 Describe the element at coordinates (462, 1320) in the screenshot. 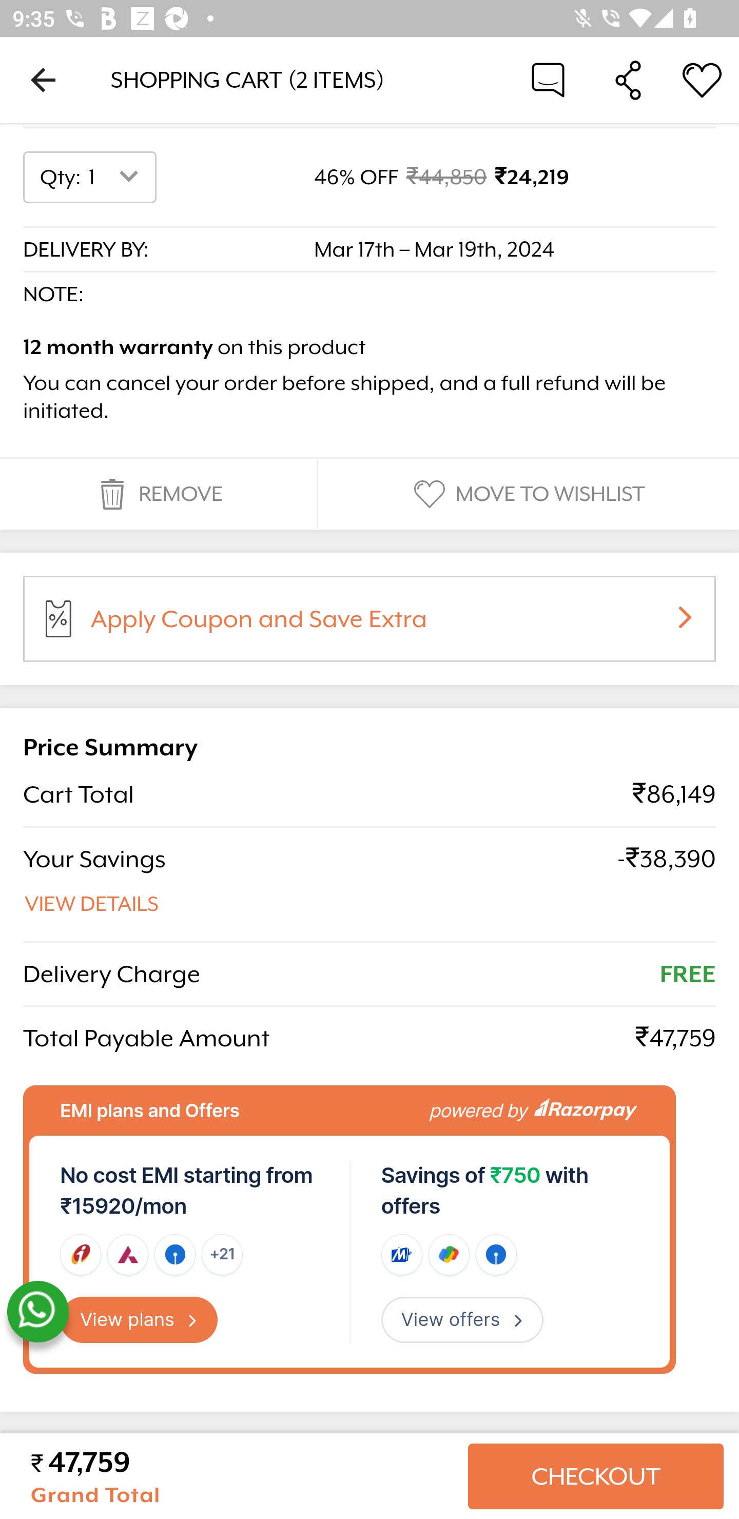

I see `View offers` at that location.